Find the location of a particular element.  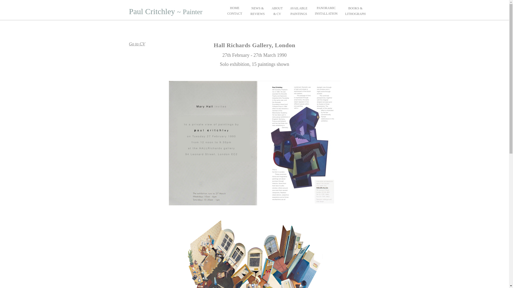

ANORAMIC is located at coordinates (327, 8).